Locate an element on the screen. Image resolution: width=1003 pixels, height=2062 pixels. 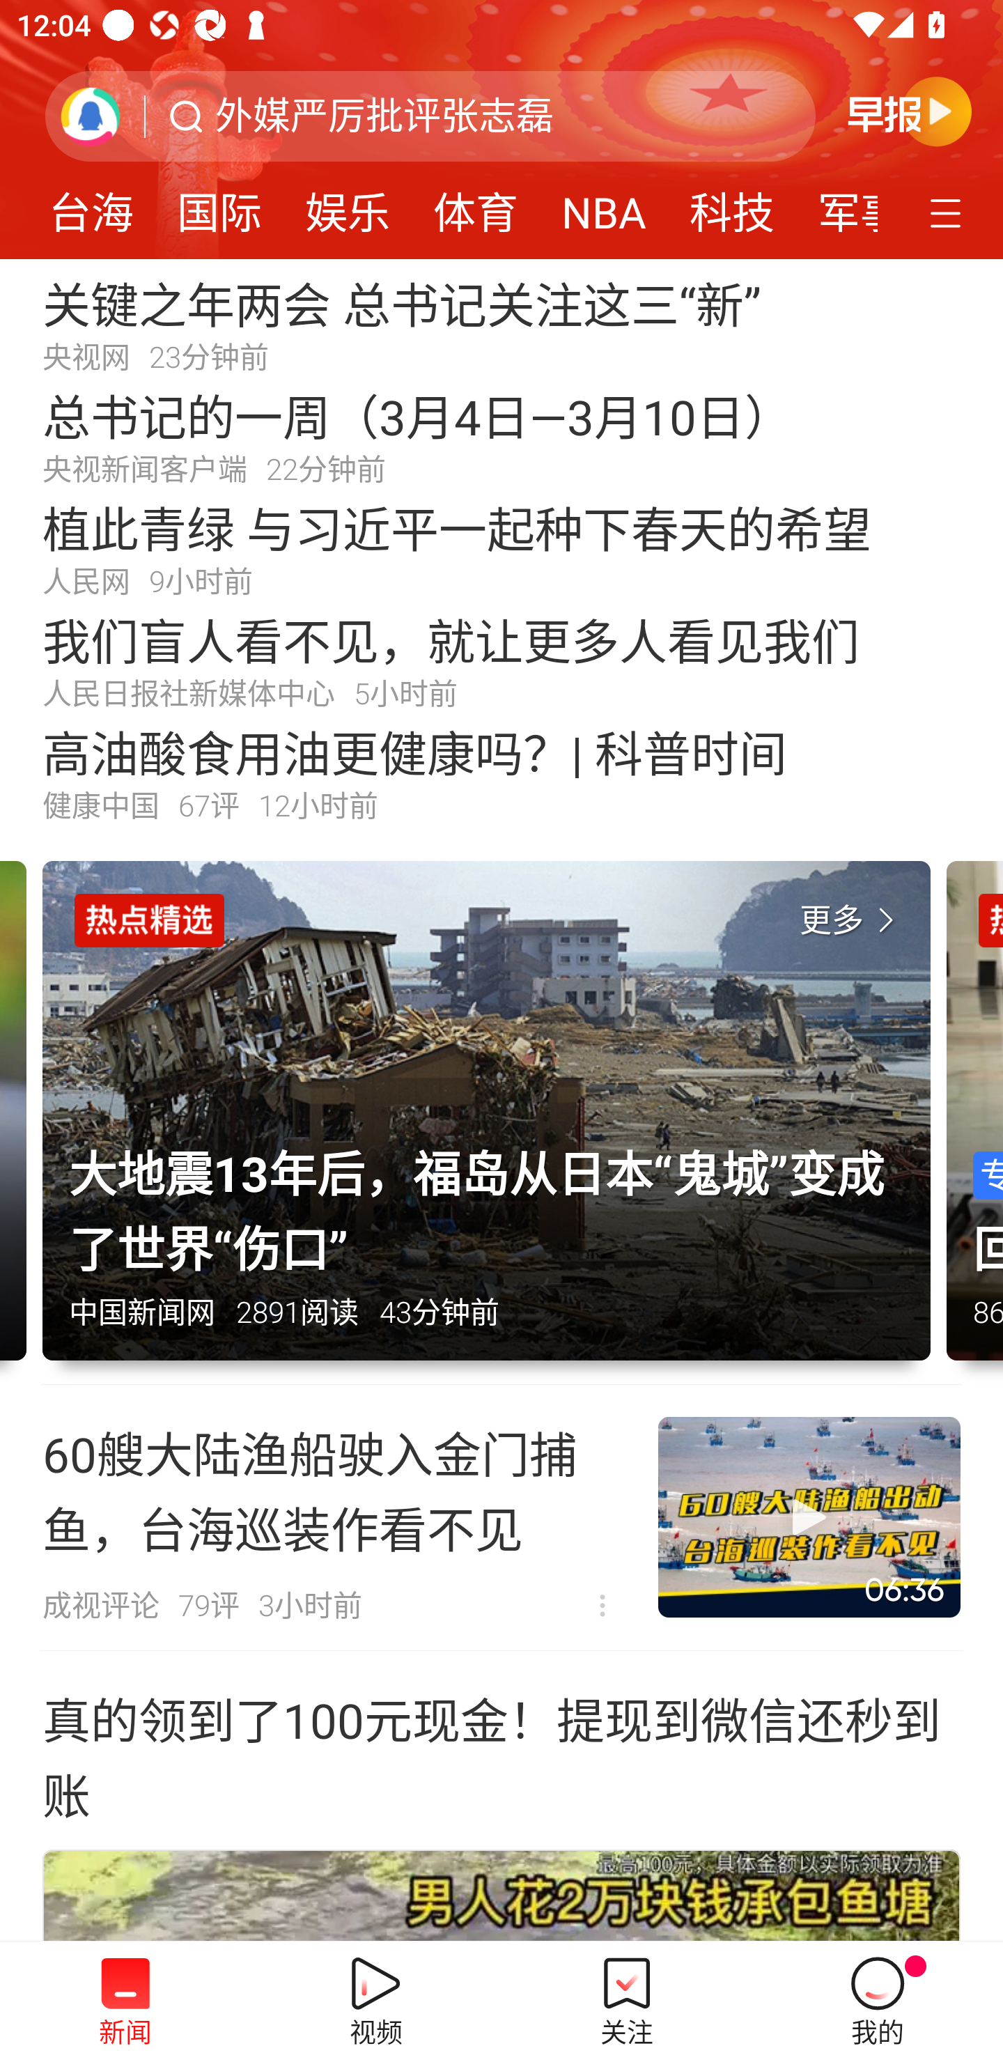
早晚报 is located at coordinates (910, 111).